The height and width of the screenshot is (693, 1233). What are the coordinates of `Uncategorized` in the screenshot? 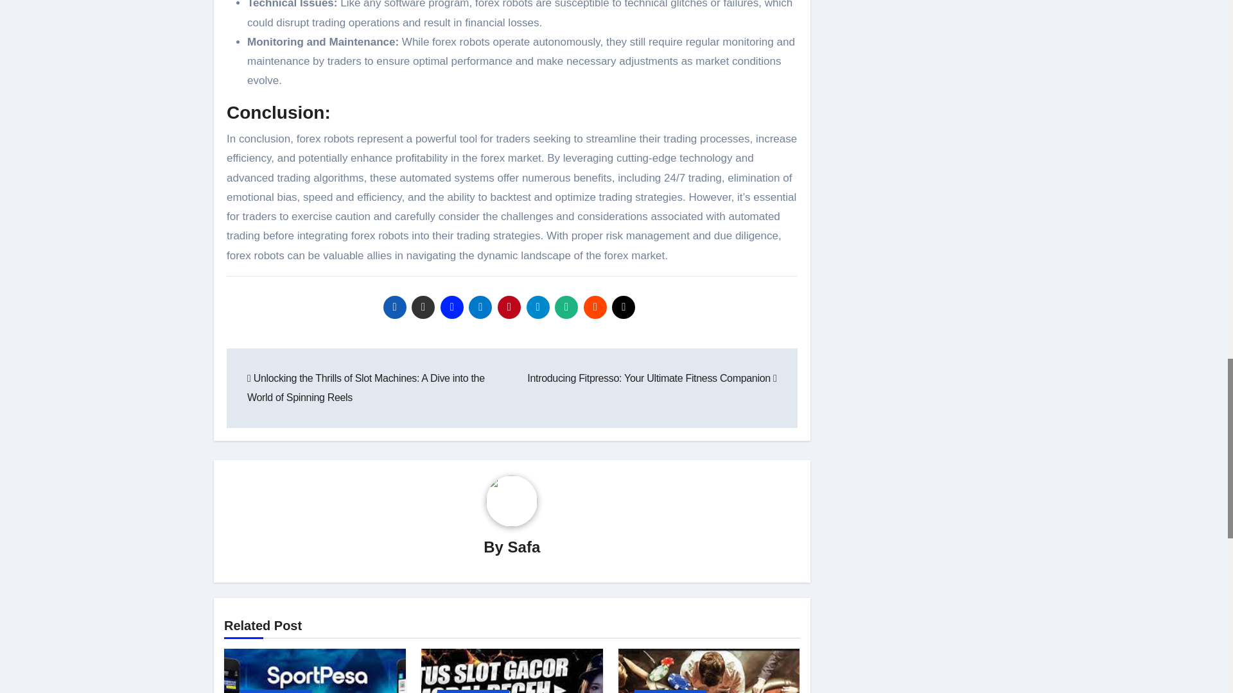 It's located at (276, 691).